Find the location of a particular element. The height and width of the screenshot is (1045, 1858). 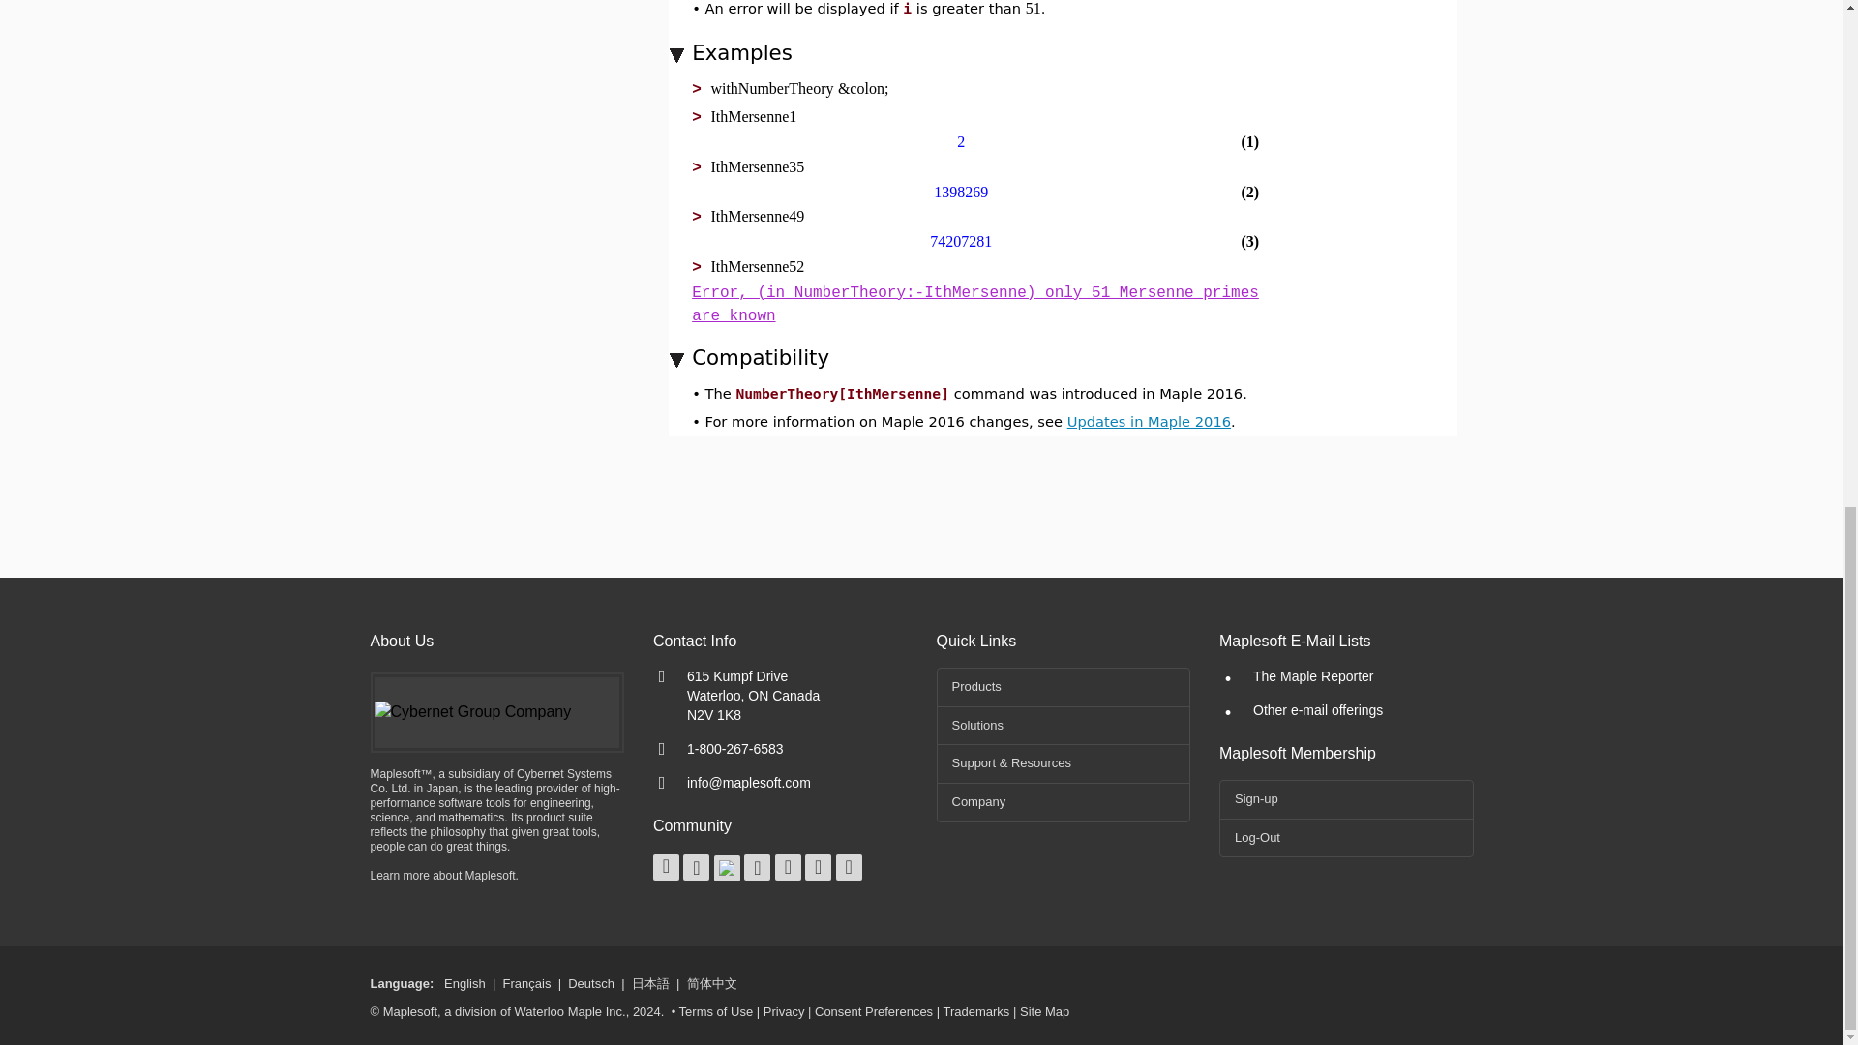

Facebook is located at coordinates (697, 867).